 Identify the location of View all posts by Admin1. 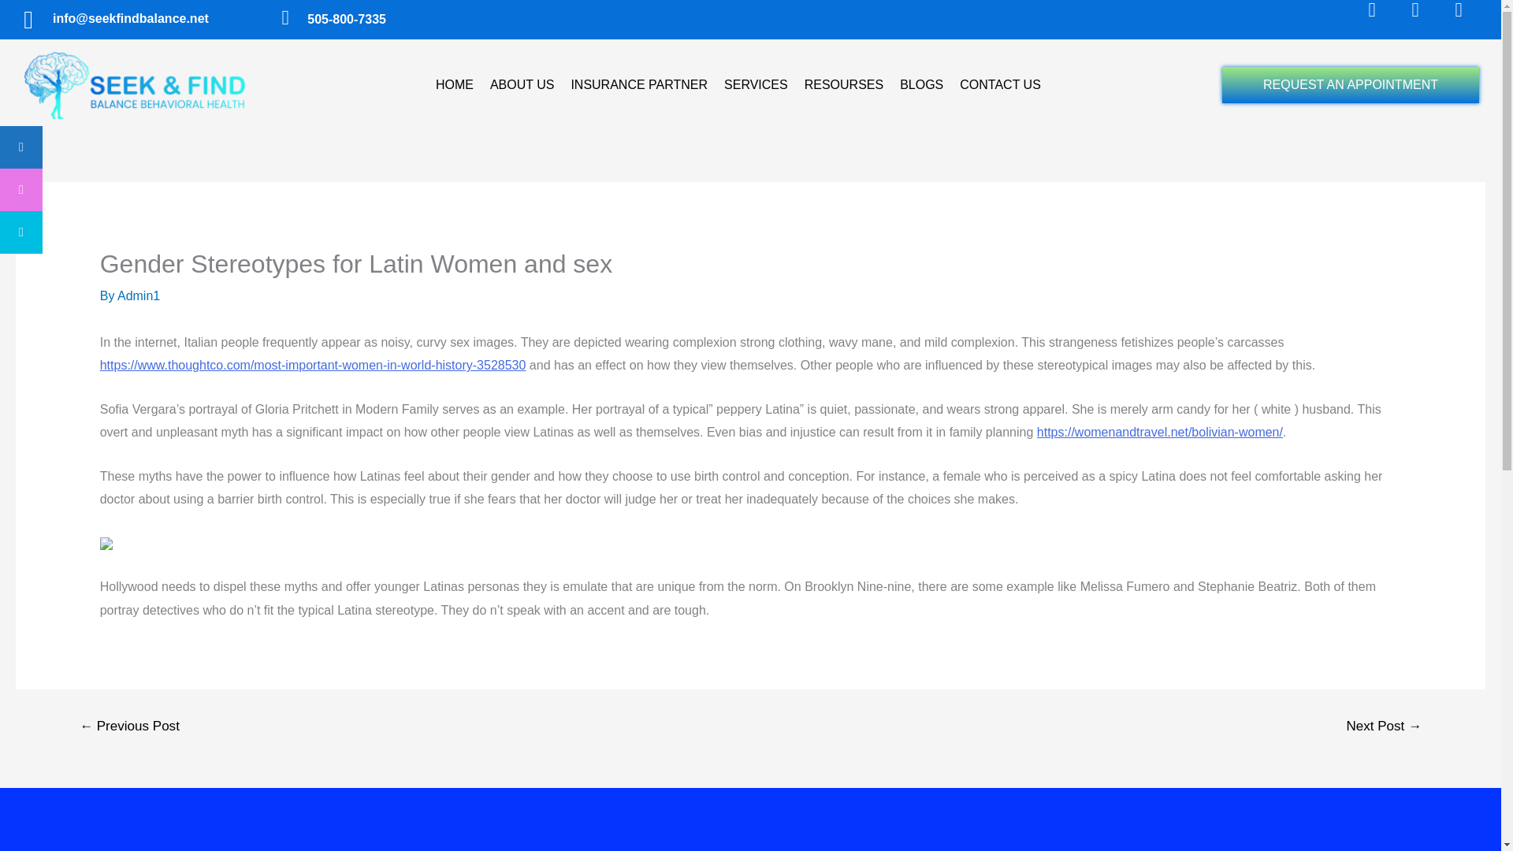
(139, 296).